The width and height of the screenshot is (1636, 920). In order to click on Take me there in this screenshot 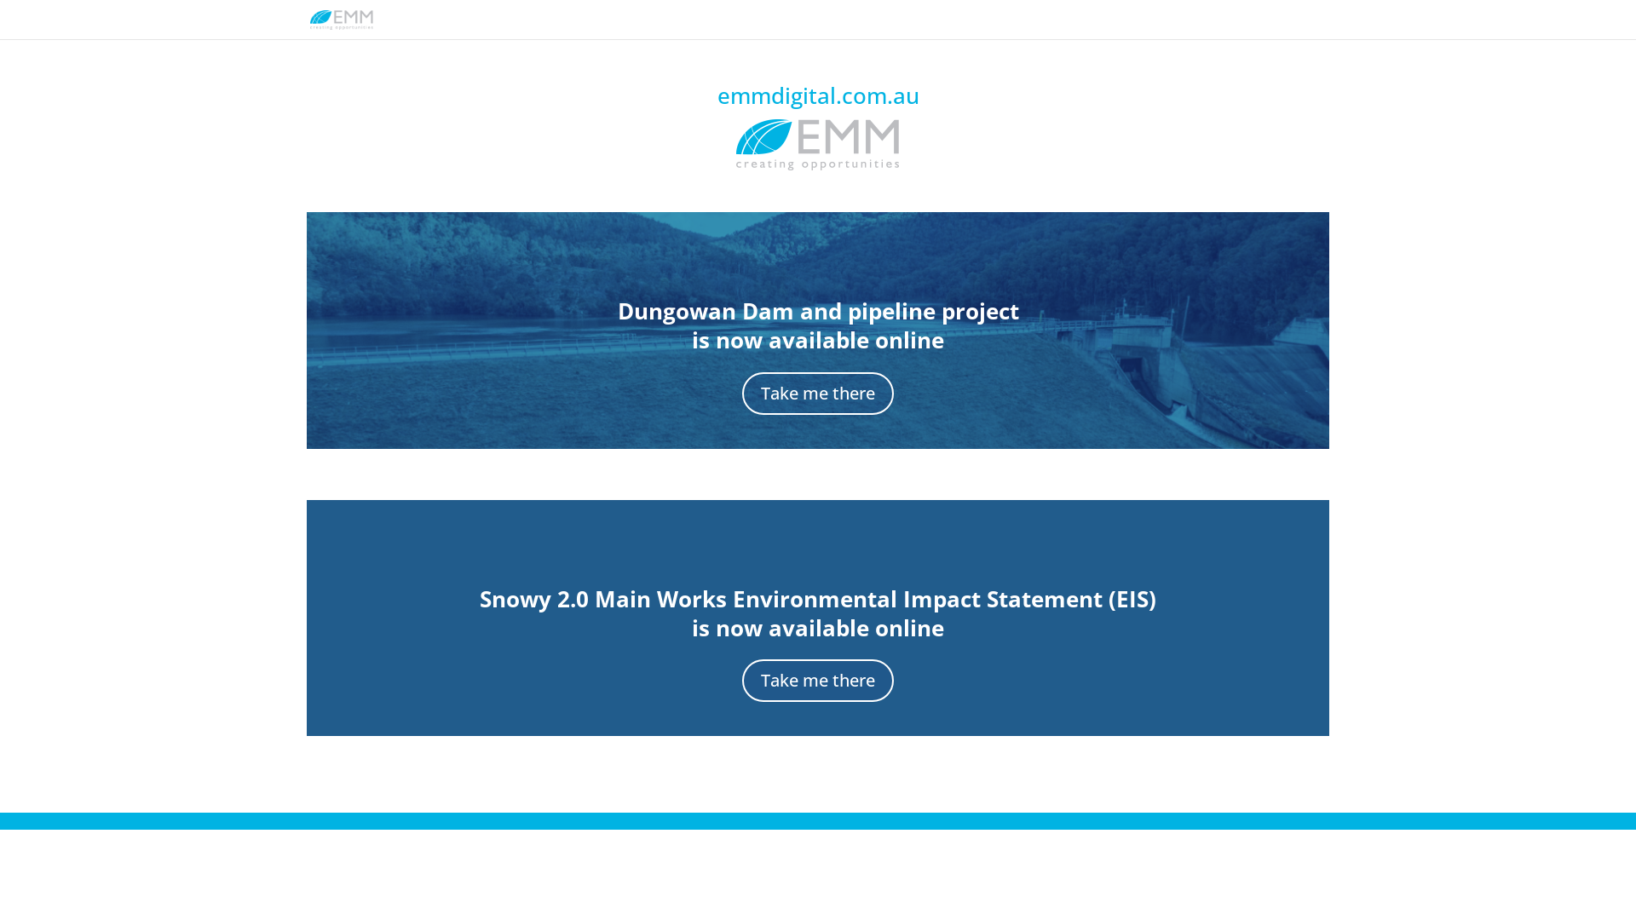, I will do `click(818, 394)`.